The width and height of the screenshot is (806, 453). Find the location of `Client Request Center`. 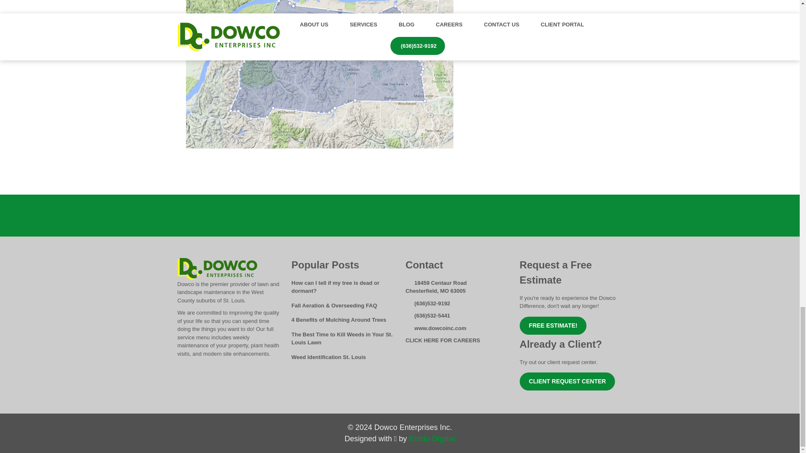

Client Request Center is located at coordinates (568, 381).